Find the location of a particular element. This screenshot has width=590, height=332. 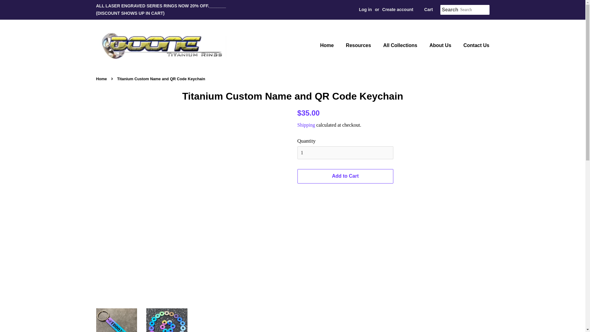

Contact Us is located at coordinates (474, 45).